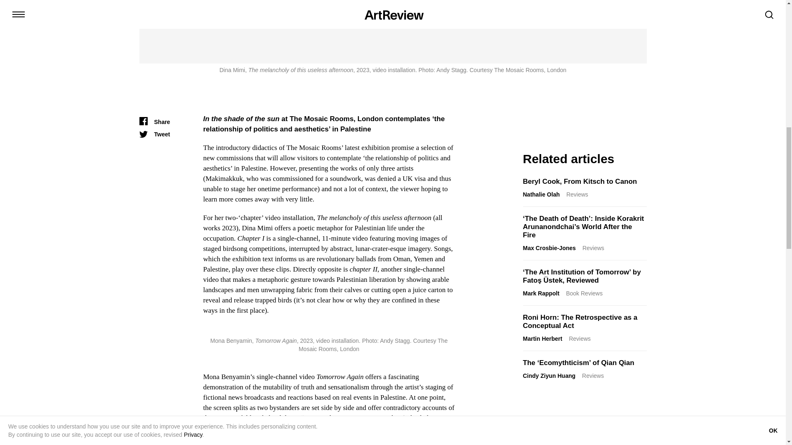 Image resolution: width=792 pixels, height=445 pixels. I want to click on Tweet, so click(154, 133).